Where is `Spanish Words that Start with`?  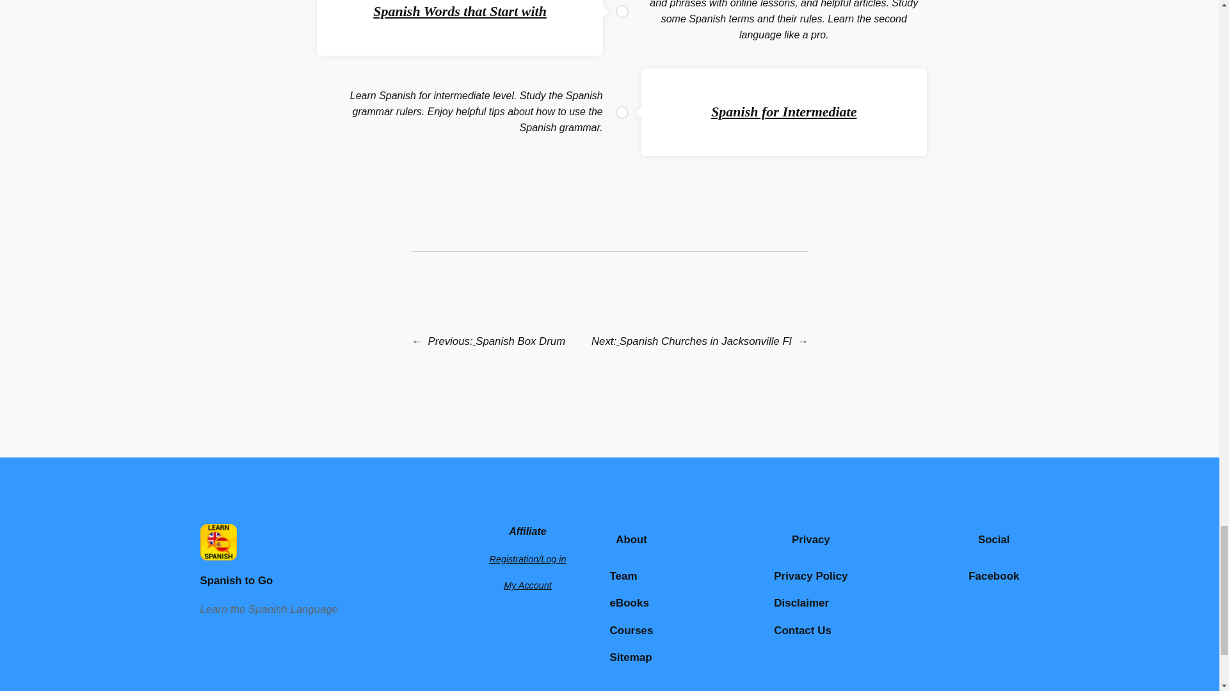 Spanish Words that Start with is located at coordinates (460, 12).